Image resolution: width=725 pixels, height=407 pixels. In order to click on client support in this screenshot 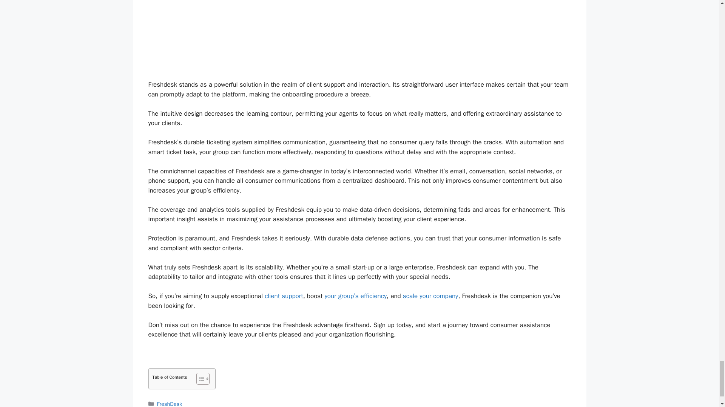, I will do `click(284, 296)`.